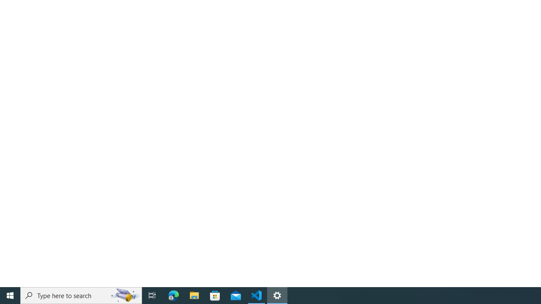  What do you see at coordinates (81, 296) in the screenshot?
I see `Type here to search` at bounding box center [81, 296].